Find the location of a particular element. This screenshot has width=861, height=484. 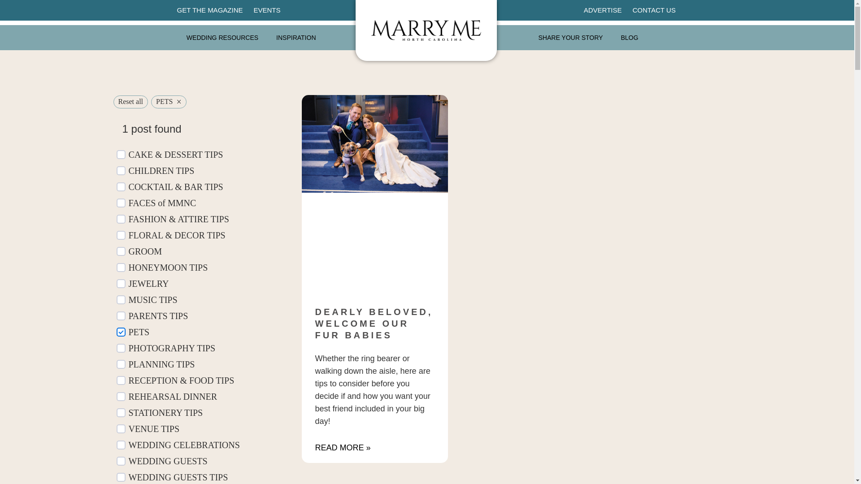

EVENTS is located at coordinates (266, 10).